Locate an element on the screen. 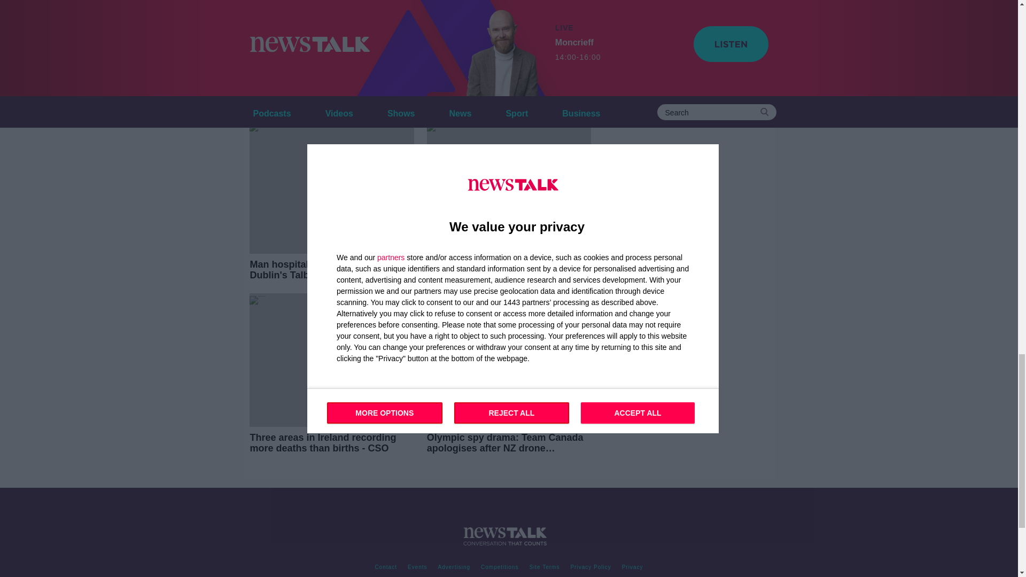 This screenshot has height=577, width=1026. Privacy is located at coordinates (632, 567).